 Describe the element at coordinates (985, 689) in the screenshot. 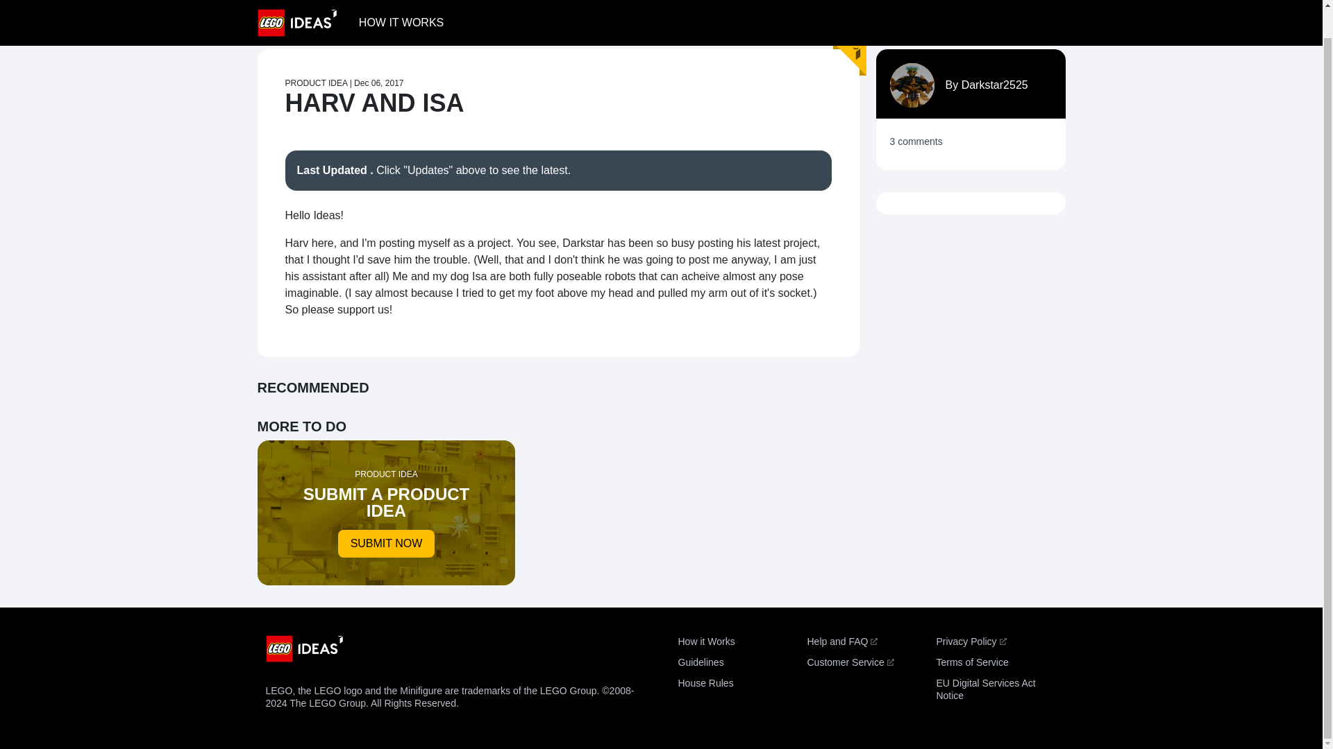

I see `Customer Service` at that location.